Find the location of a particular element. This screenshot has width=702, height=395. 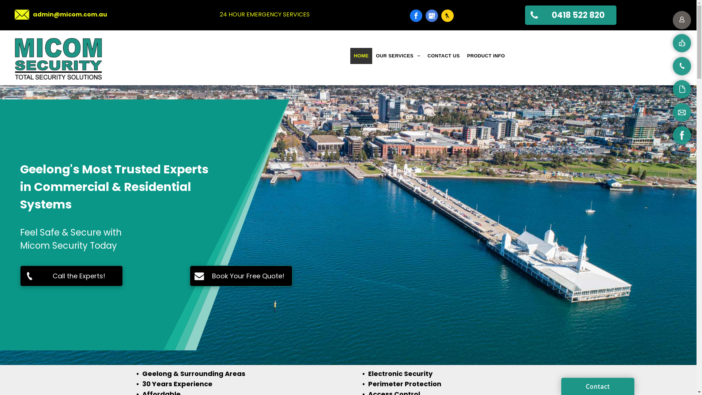

admin@micom.com.au is located at coordinates (70, 15).